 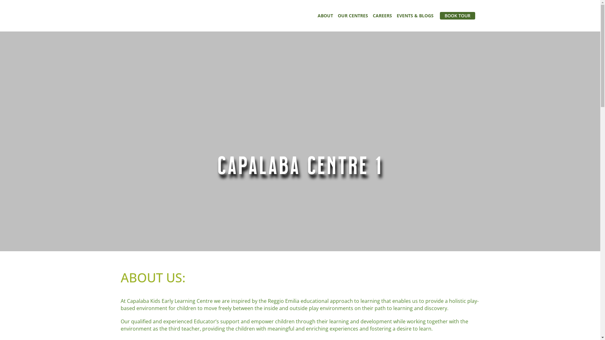 I want to click on CAREERS, so click(x=382, y=16).